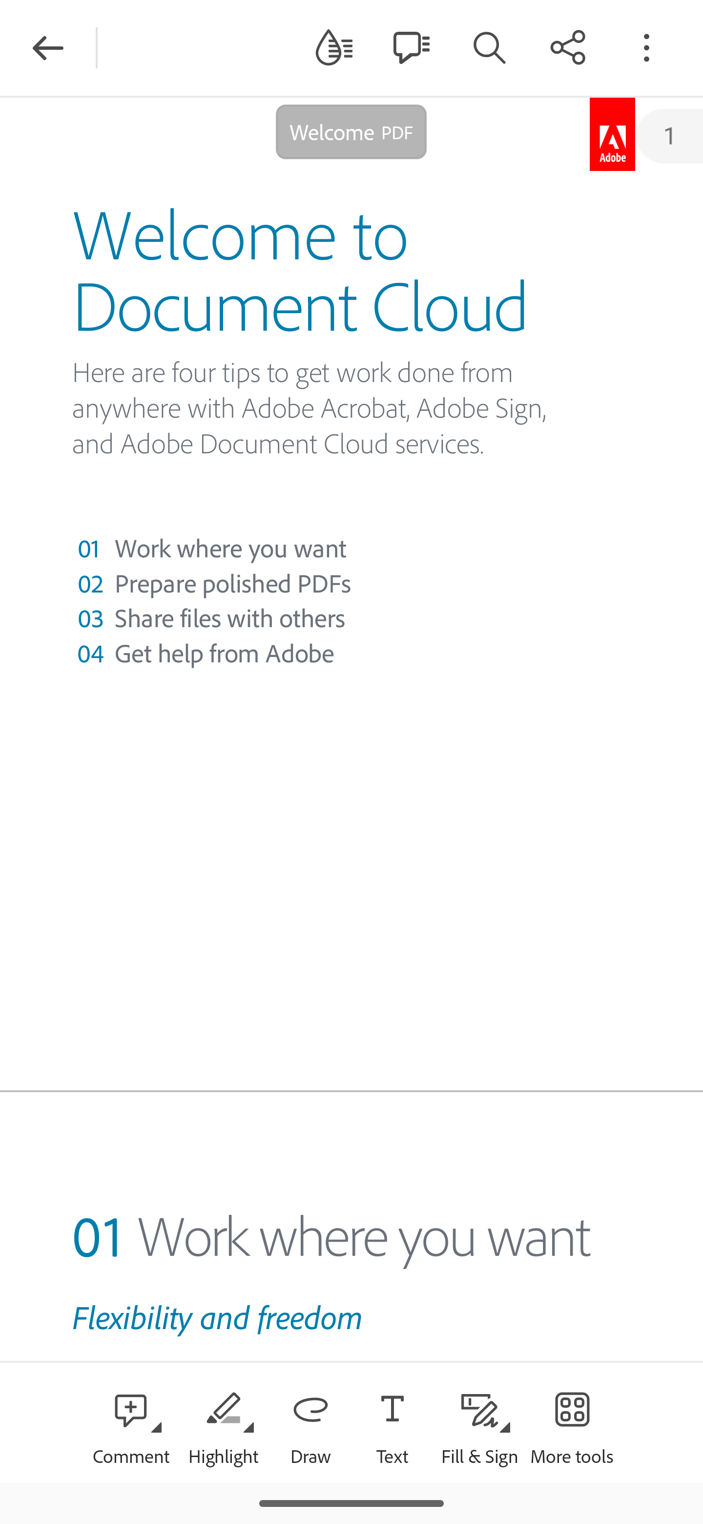  Describe the element at coordinates (131, 1422) in the screenshot. I see `Comment` at that location.